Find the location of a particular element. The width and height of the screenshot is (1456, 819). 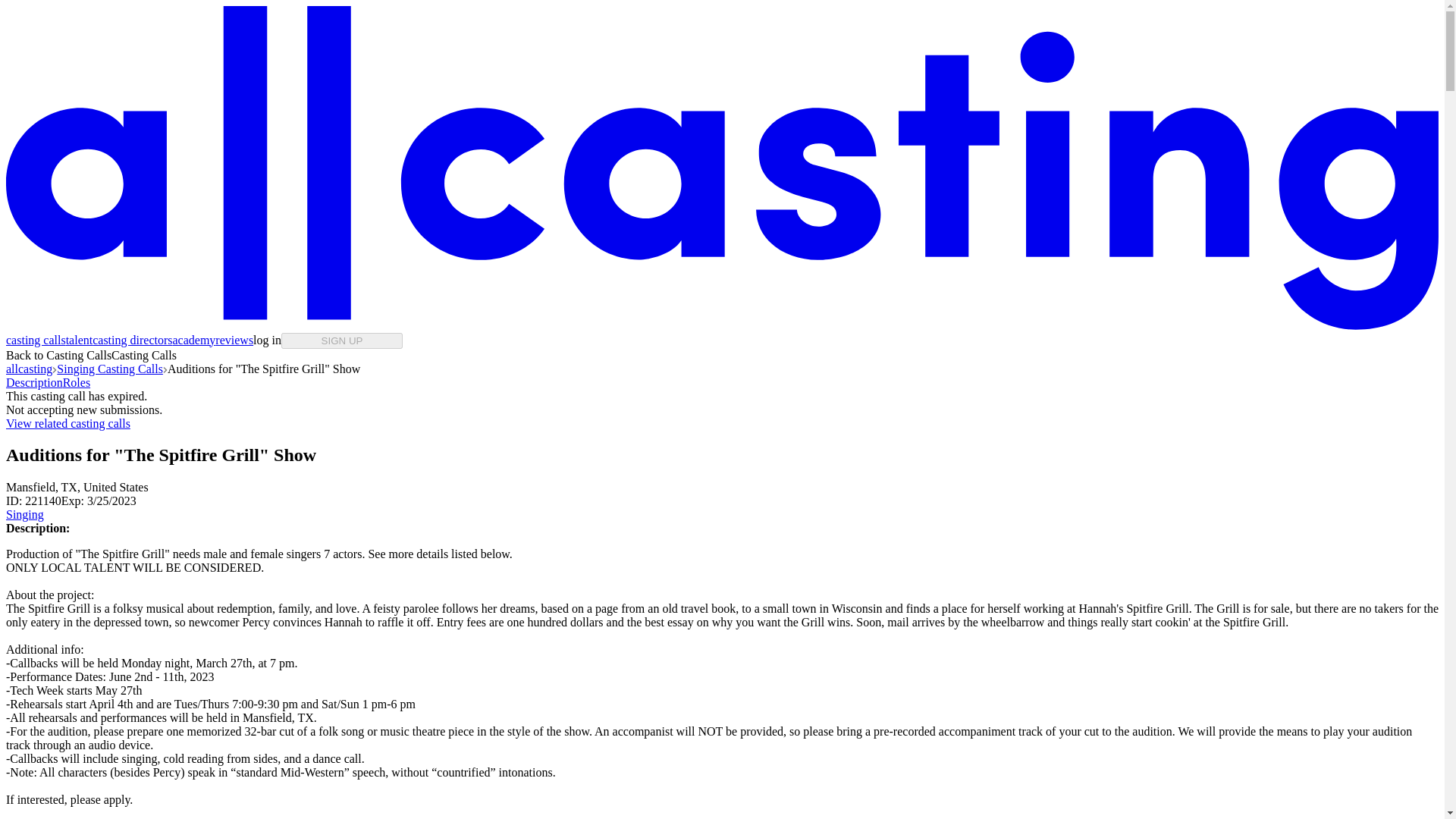

Description is located at coordinates (33, 382).